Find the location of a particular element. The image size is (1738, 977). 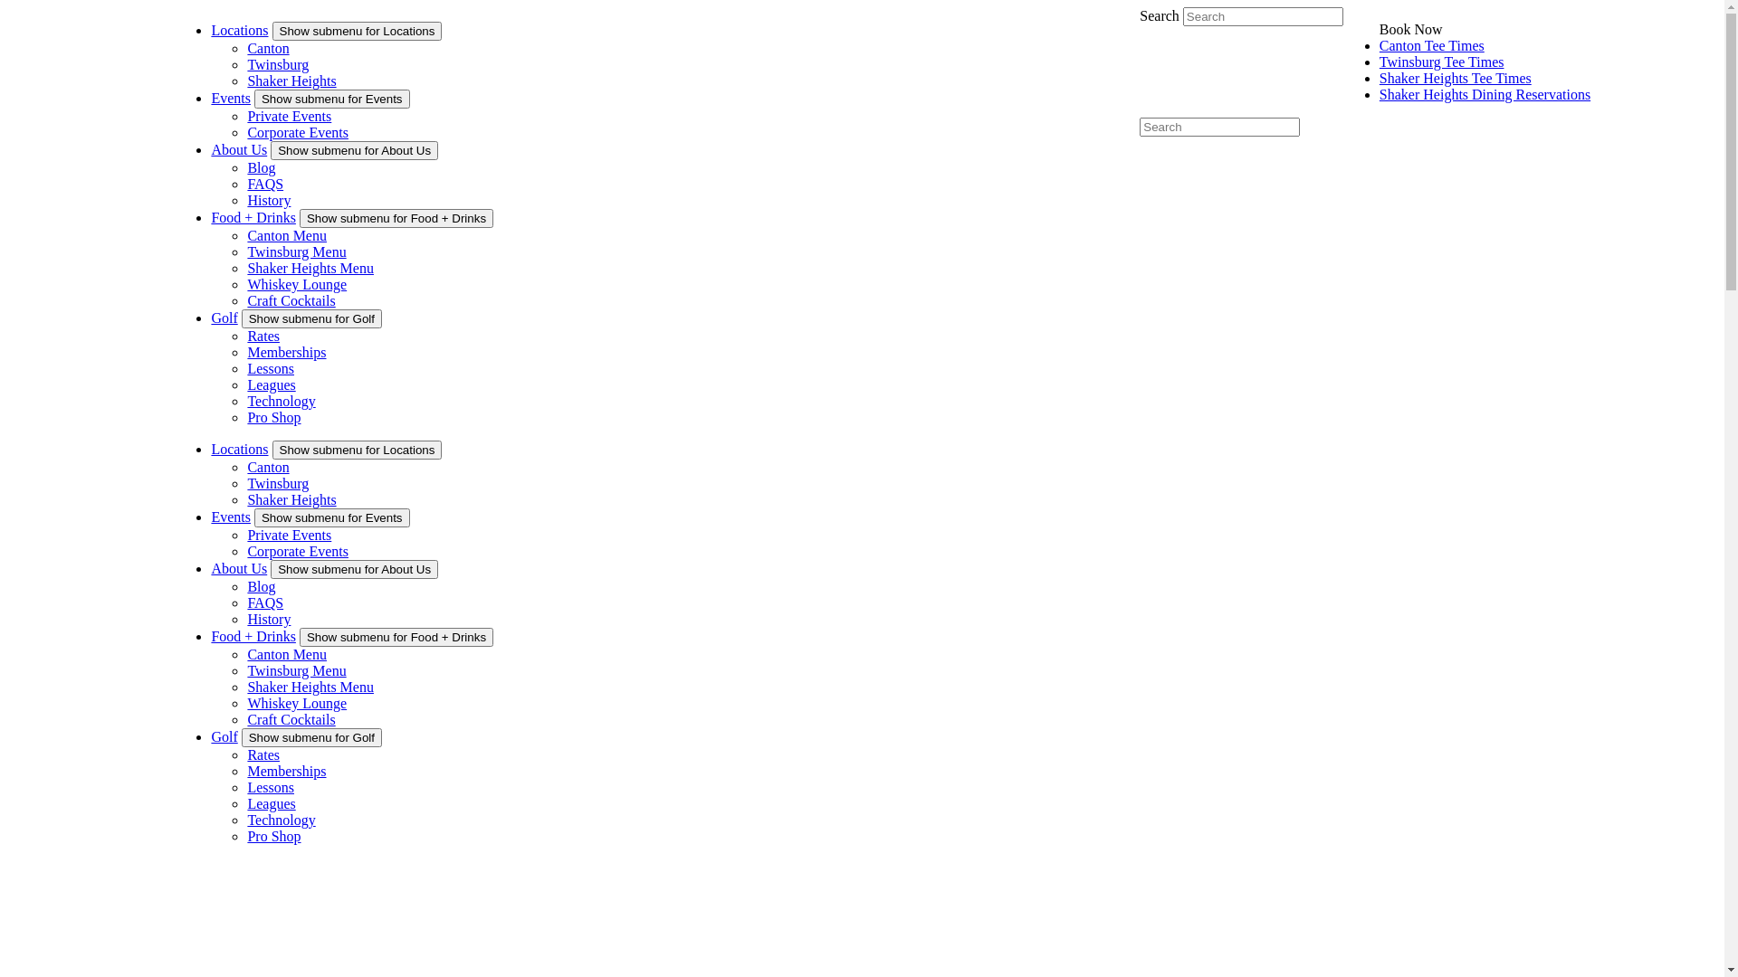

Technology is located at coordinates (281, 820).